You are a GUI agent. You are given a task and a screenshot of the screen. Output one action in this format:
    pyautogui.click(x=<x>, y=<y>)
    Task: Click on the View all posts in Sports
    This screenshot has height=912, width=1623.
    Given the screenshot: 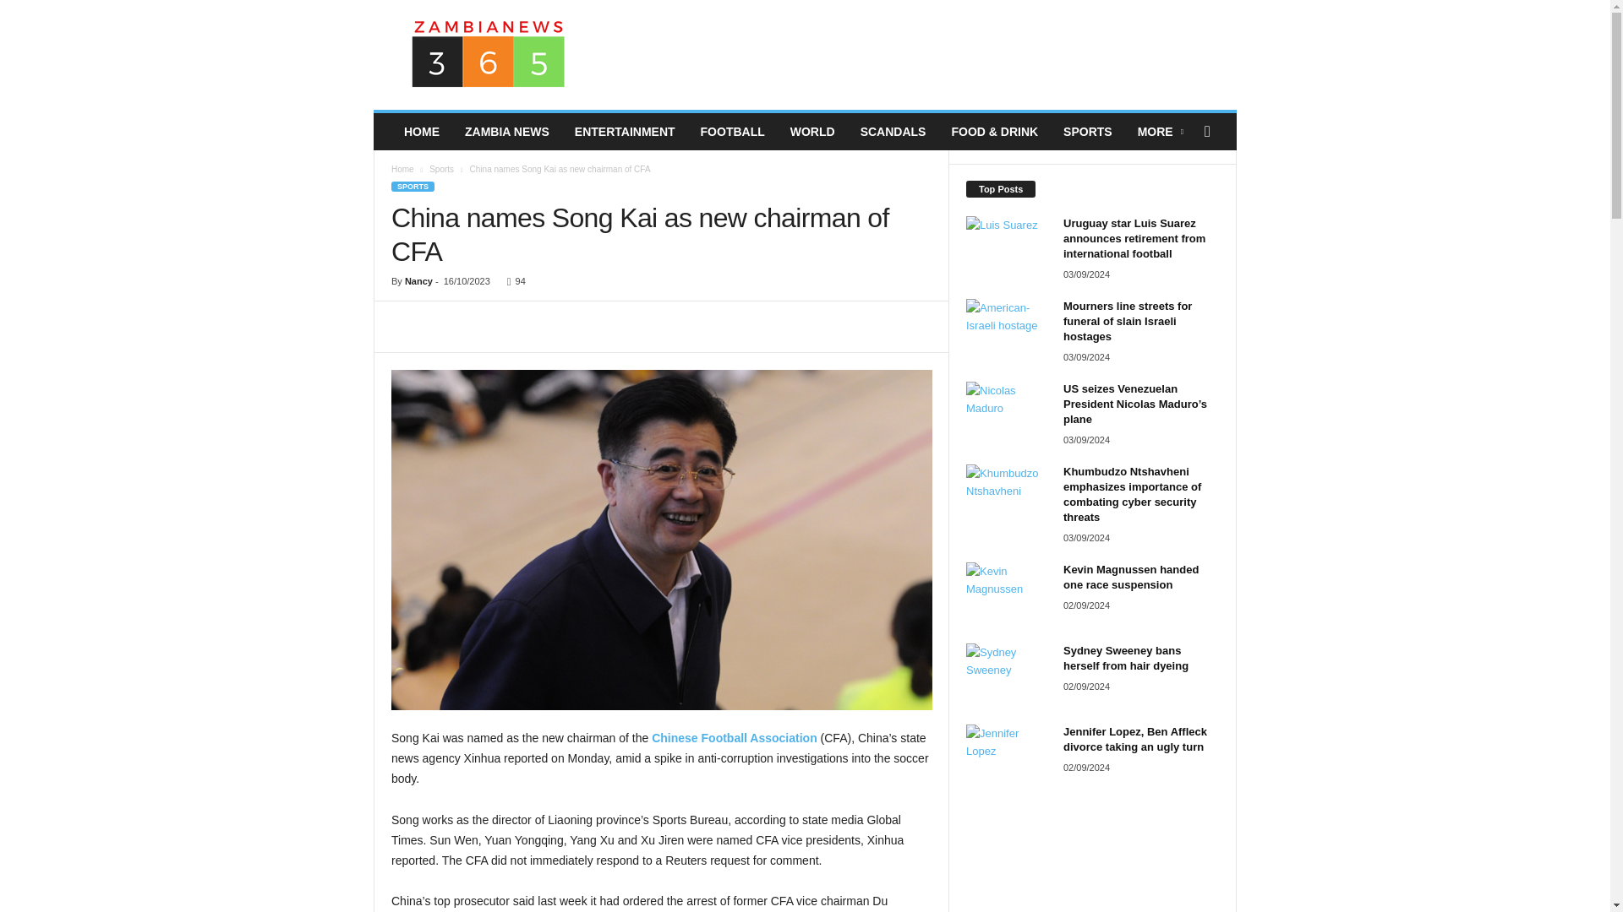 What is the action you would take?
    pyautogui.click(x=441, y=169)
    